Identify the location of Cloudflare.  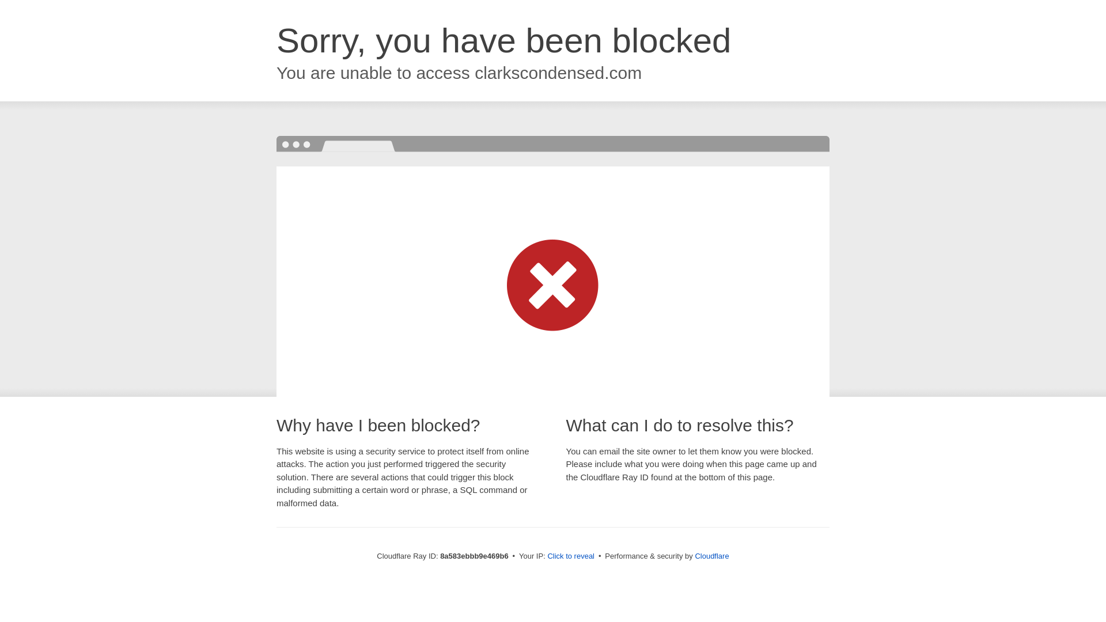
(711, 556).